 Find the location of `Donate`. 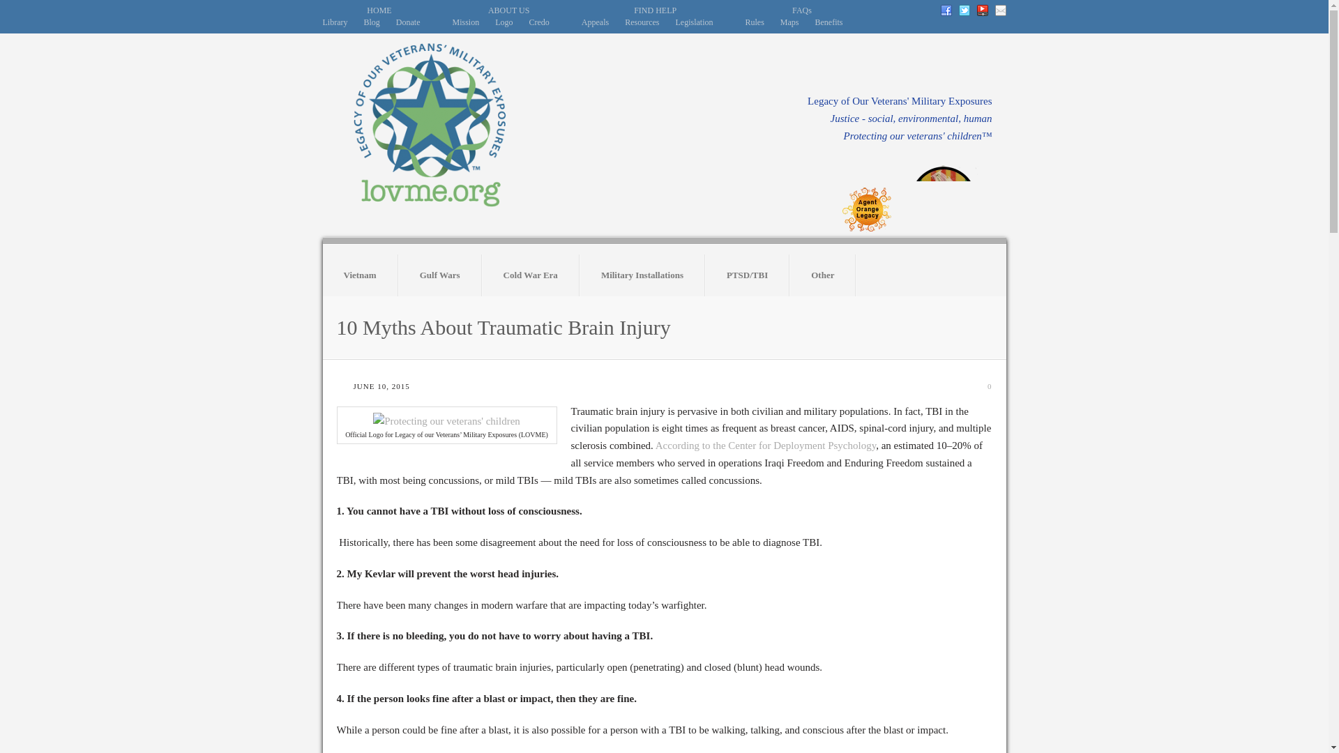

Donate is located at coordinates (408, 22).